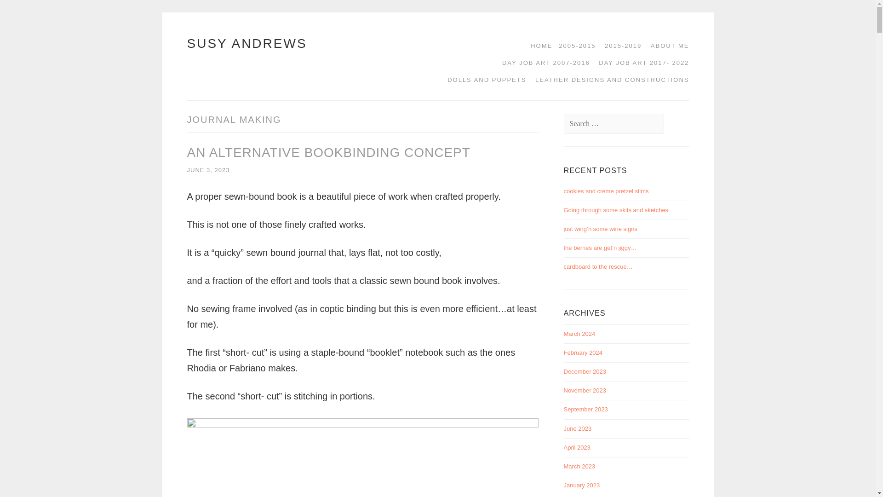 Image resolution: width=883 pixels, height=497 pixels. Describe the element at coordinates (609, 80) in the screenshot. I see `LEATHER DESIGNS AND CONSTRUCTIONS` at that location.